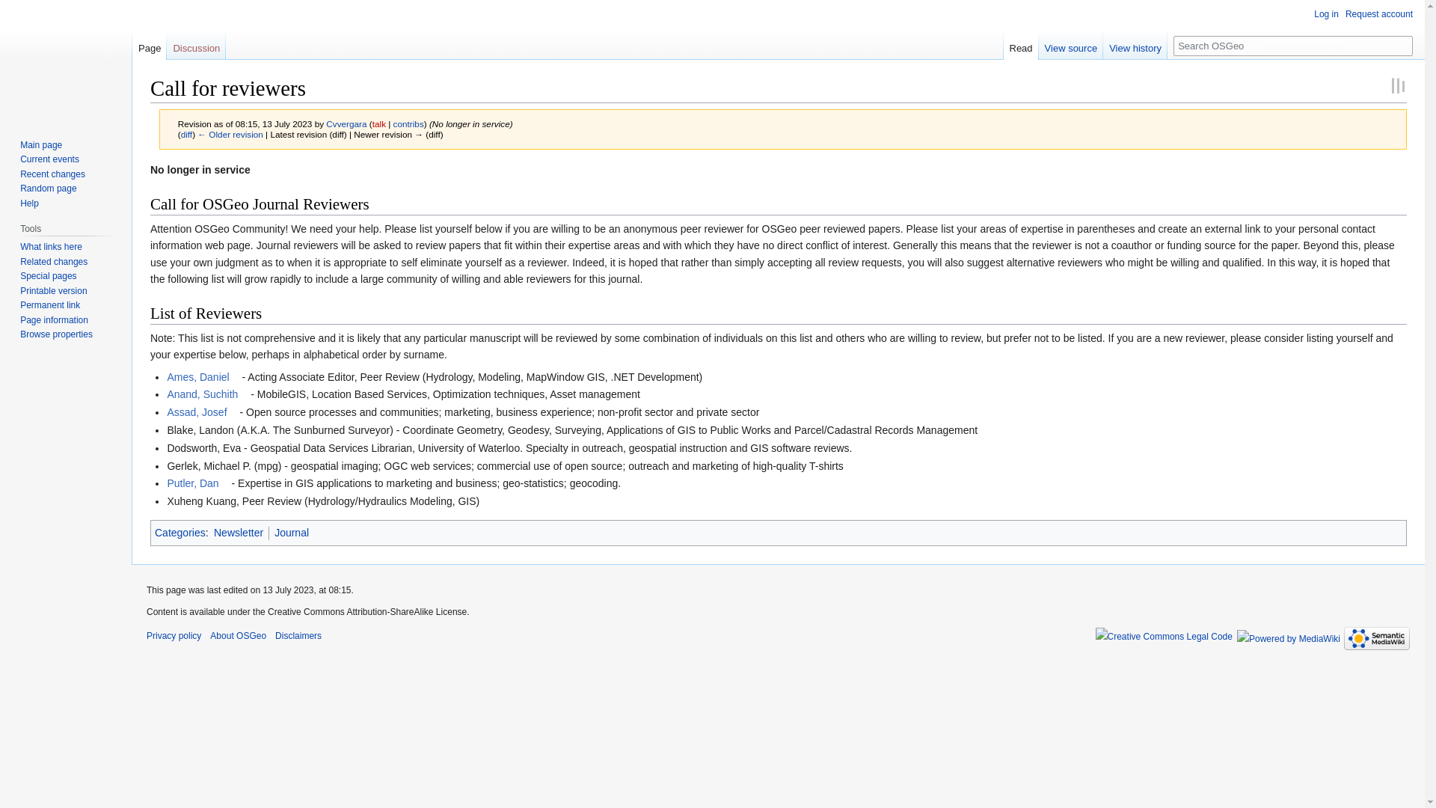  What do you see at coordinates (51, 246) in the screenshot?
I see `What links here` at bounding box center [51, 246].